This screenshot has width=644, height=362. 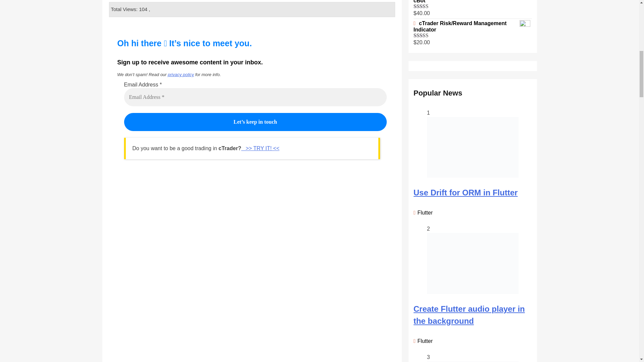 What do you see at coordinates (466, 192) in the screenshot?
I see `Use Drift for ORM in Flutter` at bounding box center [466, 192].